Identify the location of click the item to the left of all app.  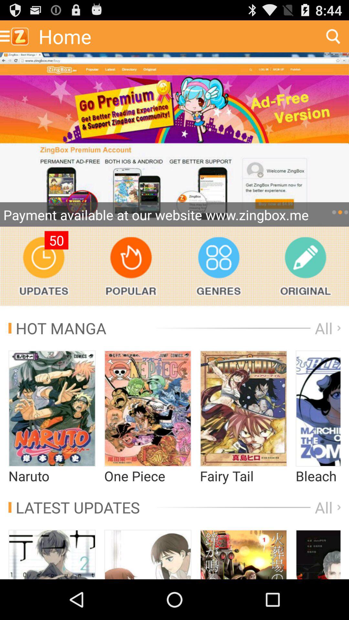
(74, 507).